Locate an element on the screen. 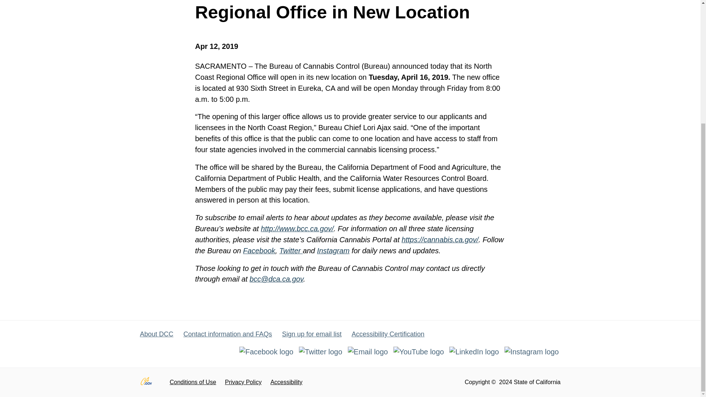 The width and height of the screenshot is (706, 397). Share via Instagram is located at coordinates (532, 351).